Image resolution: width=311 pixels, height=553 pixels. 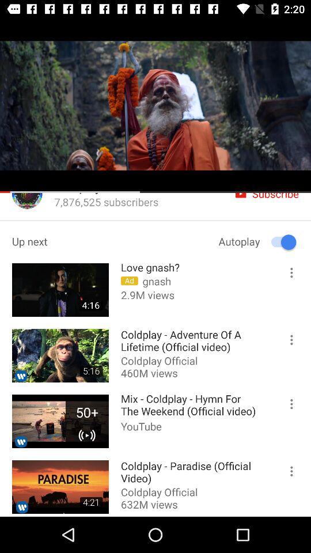 I want to click on click on the third more button from top, so click(x=287, y=406).